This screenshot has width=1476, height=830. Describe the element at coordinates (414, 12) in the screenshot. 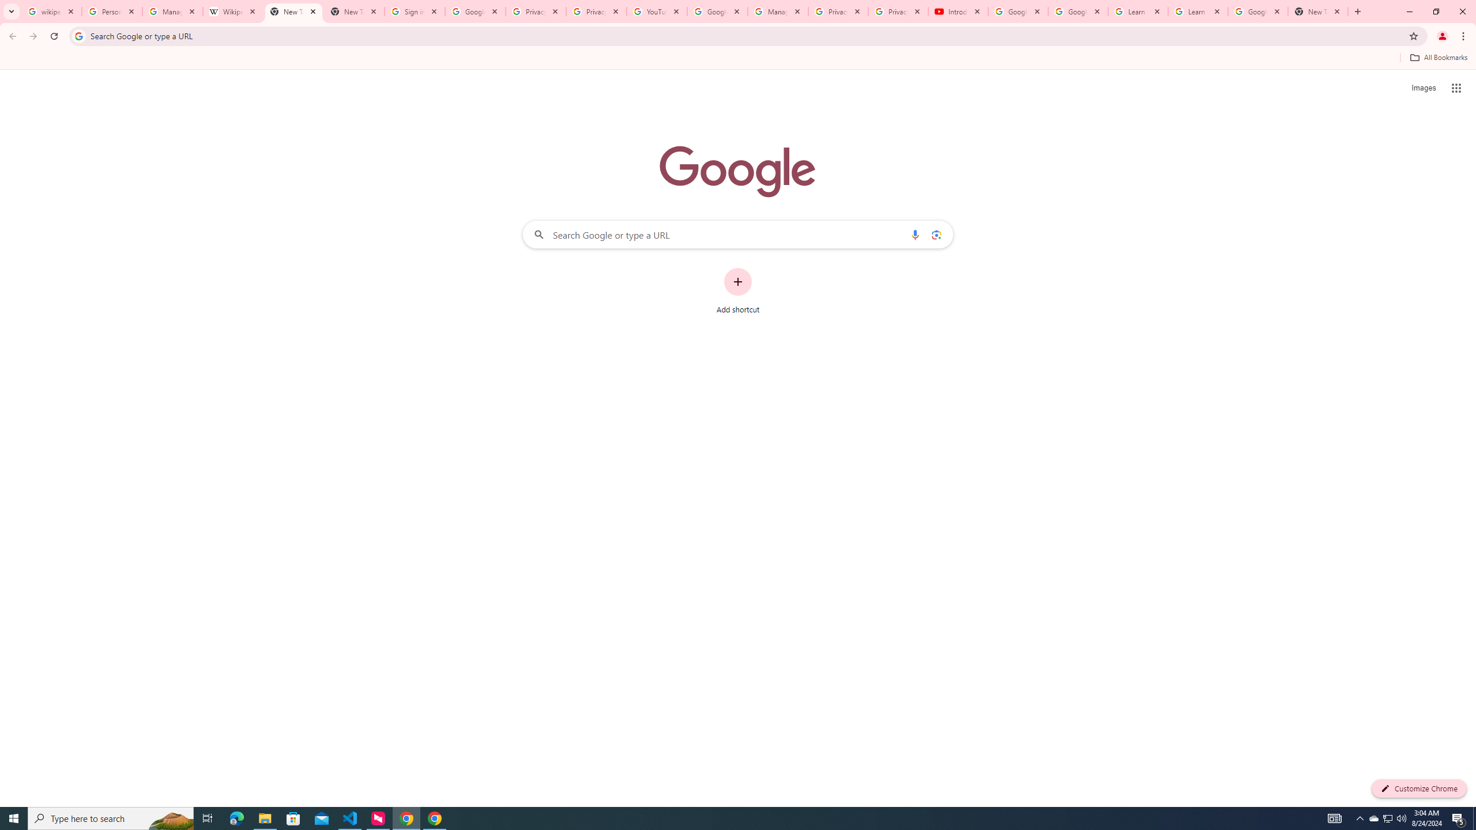

I see `Sign in - Google Accounts` at that location.